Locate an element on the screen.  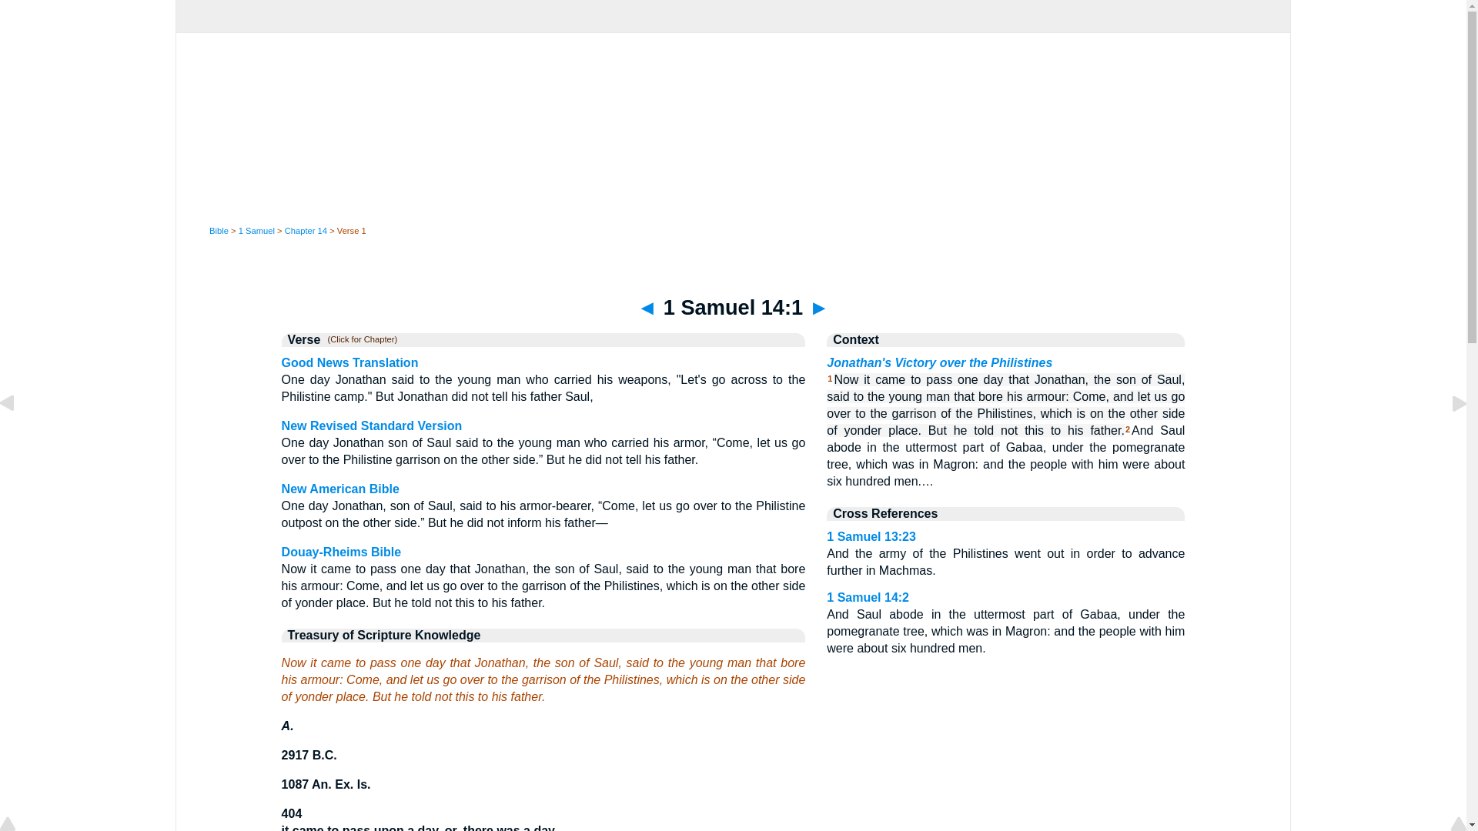
1 Samuel is located at coordinates (256, 230).